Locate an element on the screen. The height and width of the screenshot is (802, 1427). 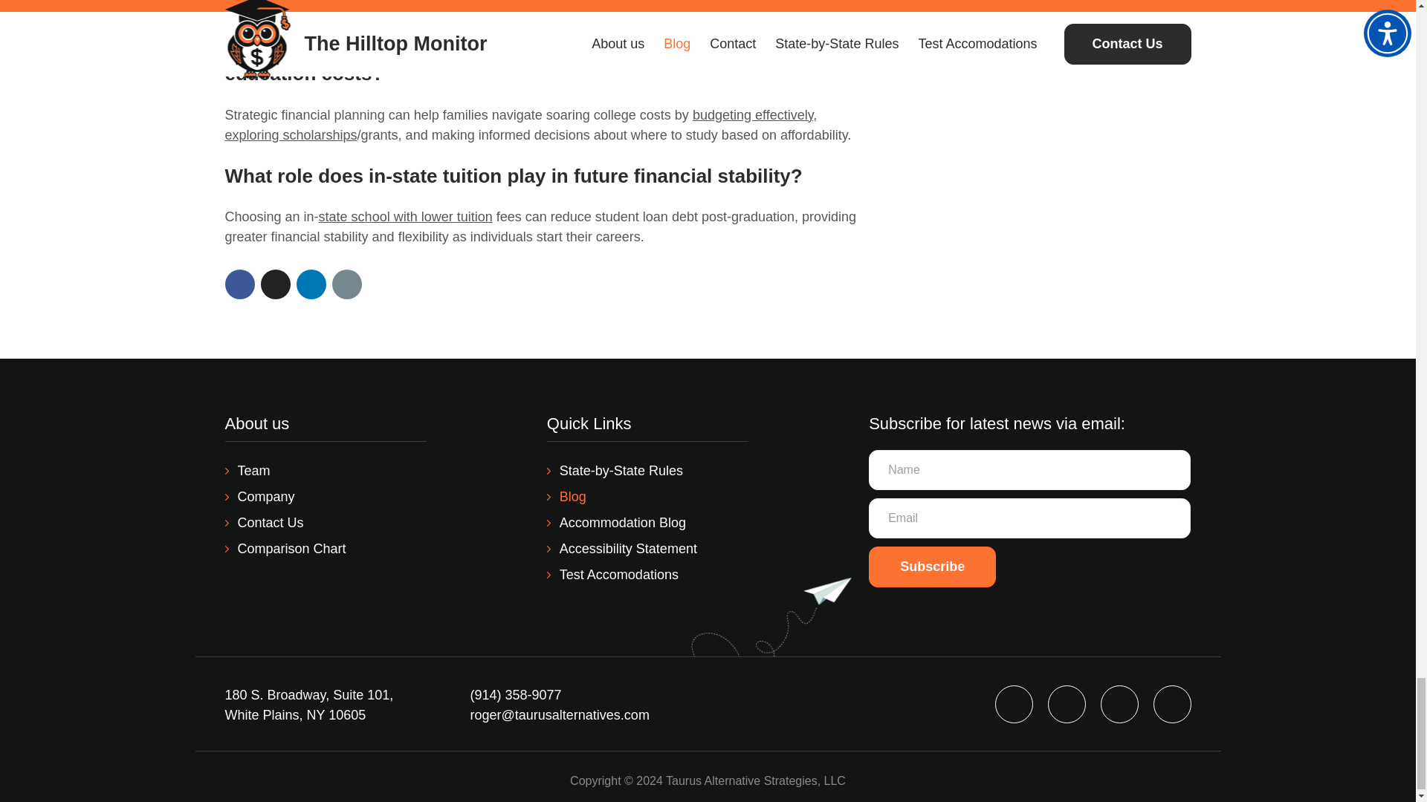
state school with lower tuition is located at coordinates (405, 217).